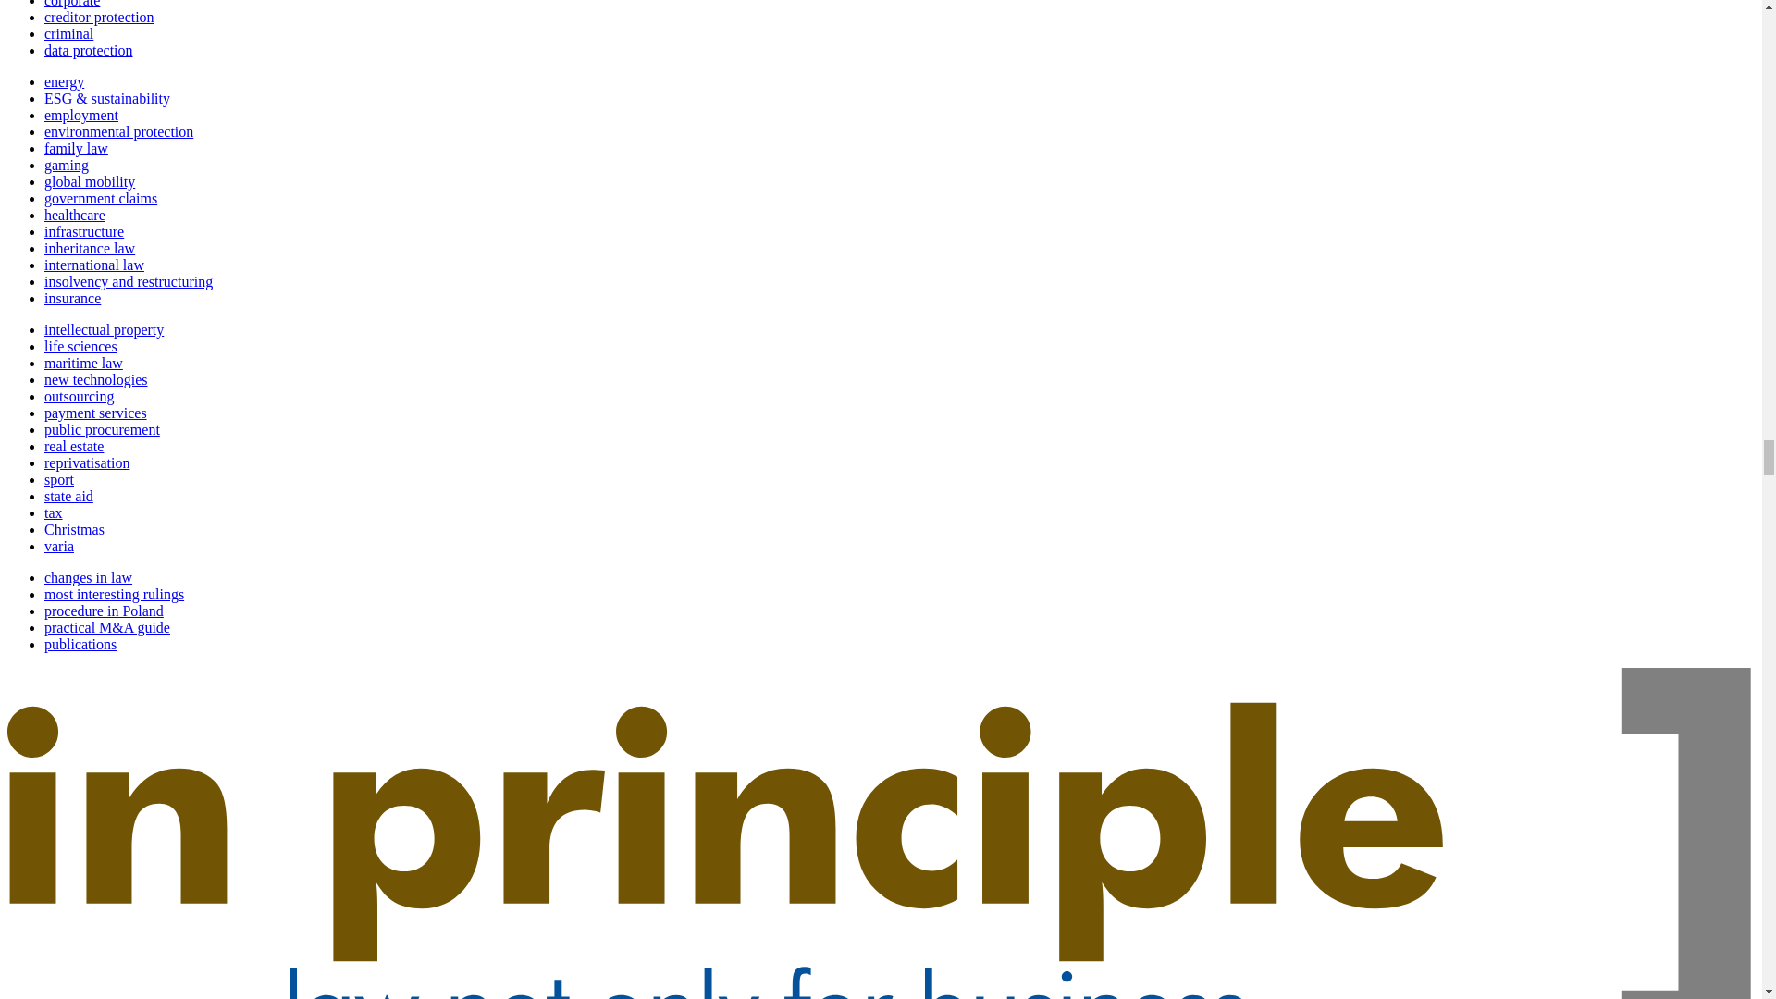 The height and width of the screenshot is (999, 1776). Describe the element at coordinates (104, 329) in the screenshot. I see `intellectual property` at that location.